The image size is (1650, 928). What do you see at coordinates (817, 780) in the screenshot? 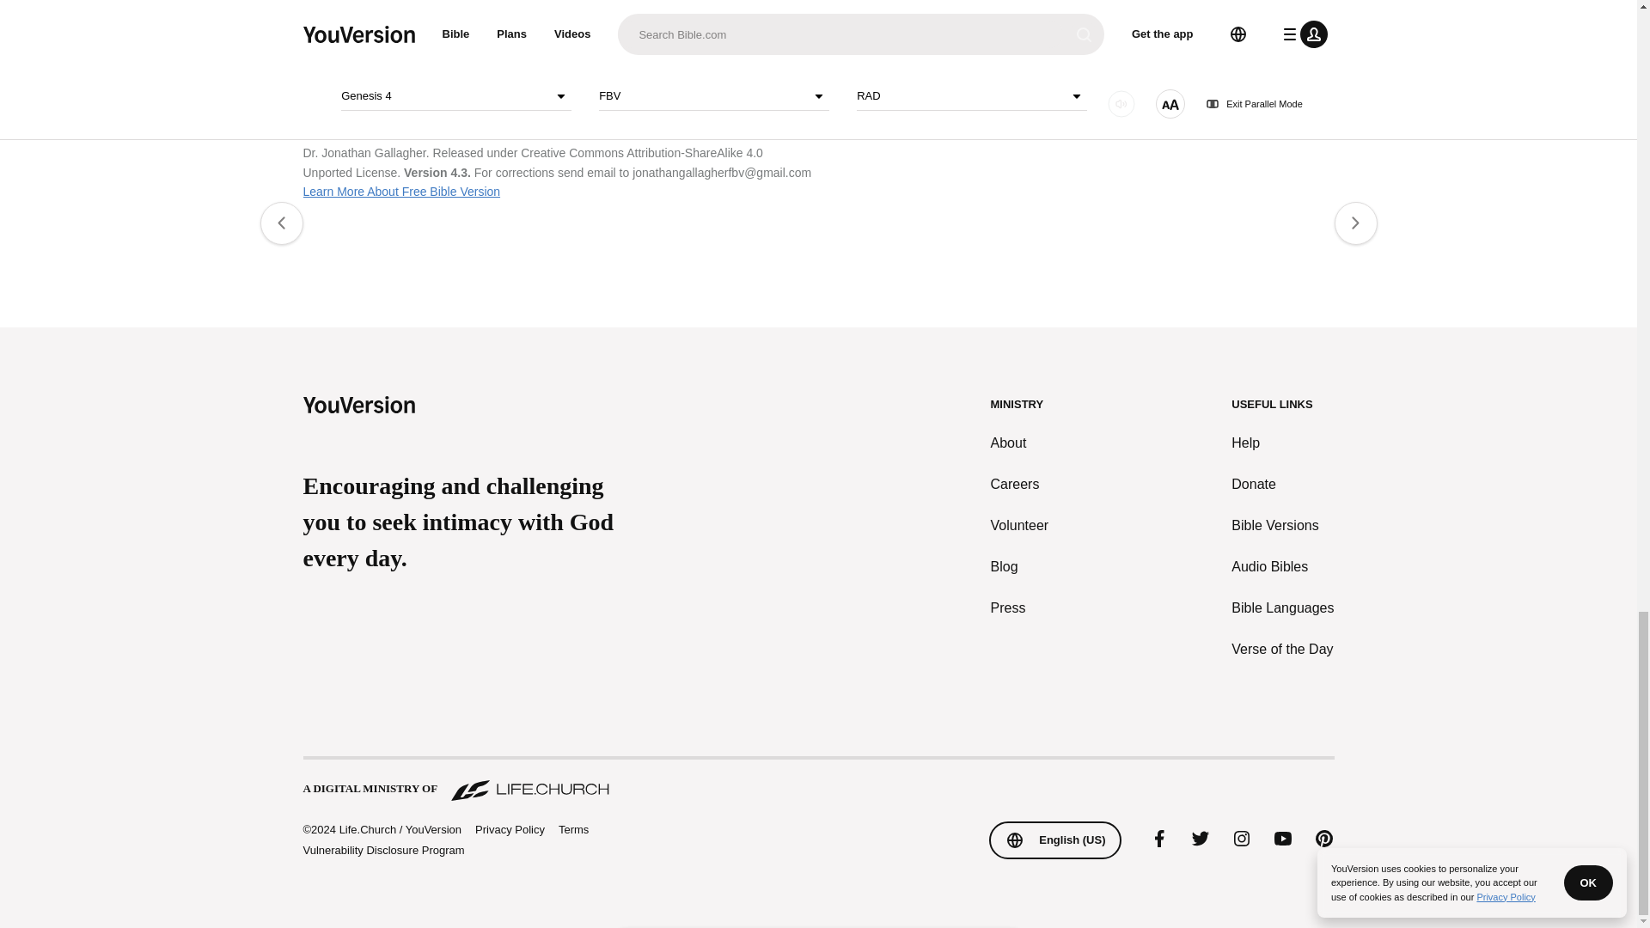
I see `A DIGITAL MINISTRY OF` at bounding box center [817, 780].